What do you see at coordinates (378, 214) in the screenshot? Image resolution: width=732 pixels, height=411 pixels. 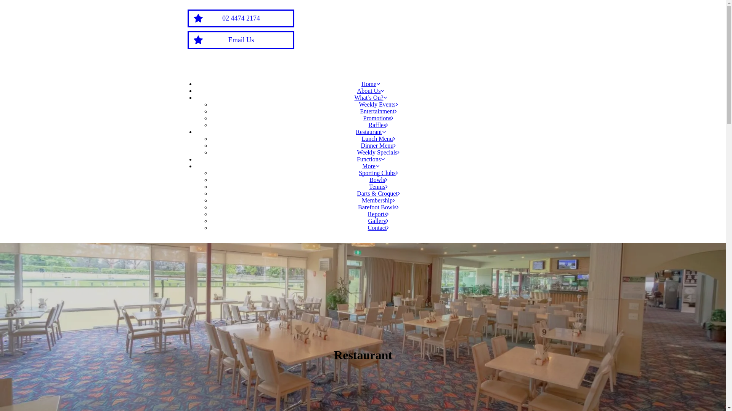 I see `Reports` at bounding box center [378, 214].